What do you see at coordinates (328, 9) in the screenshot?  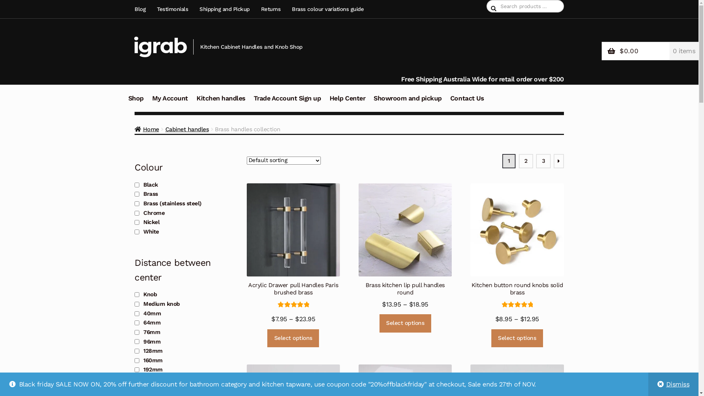 I see `Brass colour variations guide` at bounding box center [328, 9].